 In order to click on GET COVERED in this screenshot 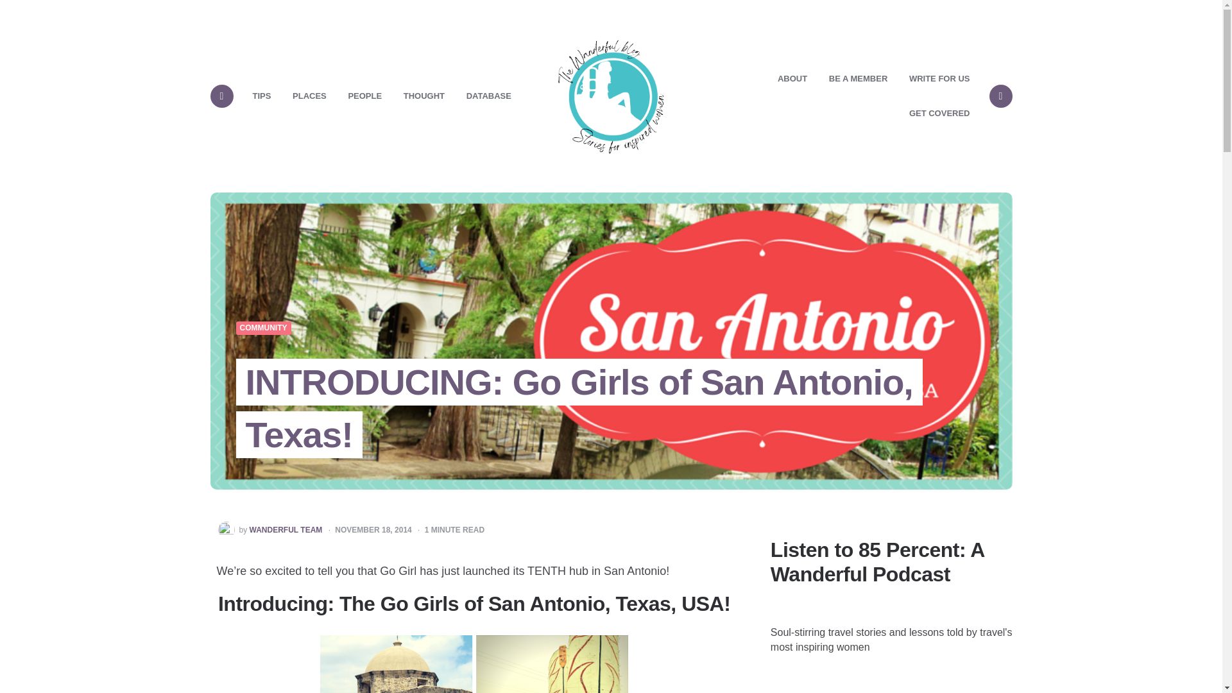, I will do `click(939, 114)`.